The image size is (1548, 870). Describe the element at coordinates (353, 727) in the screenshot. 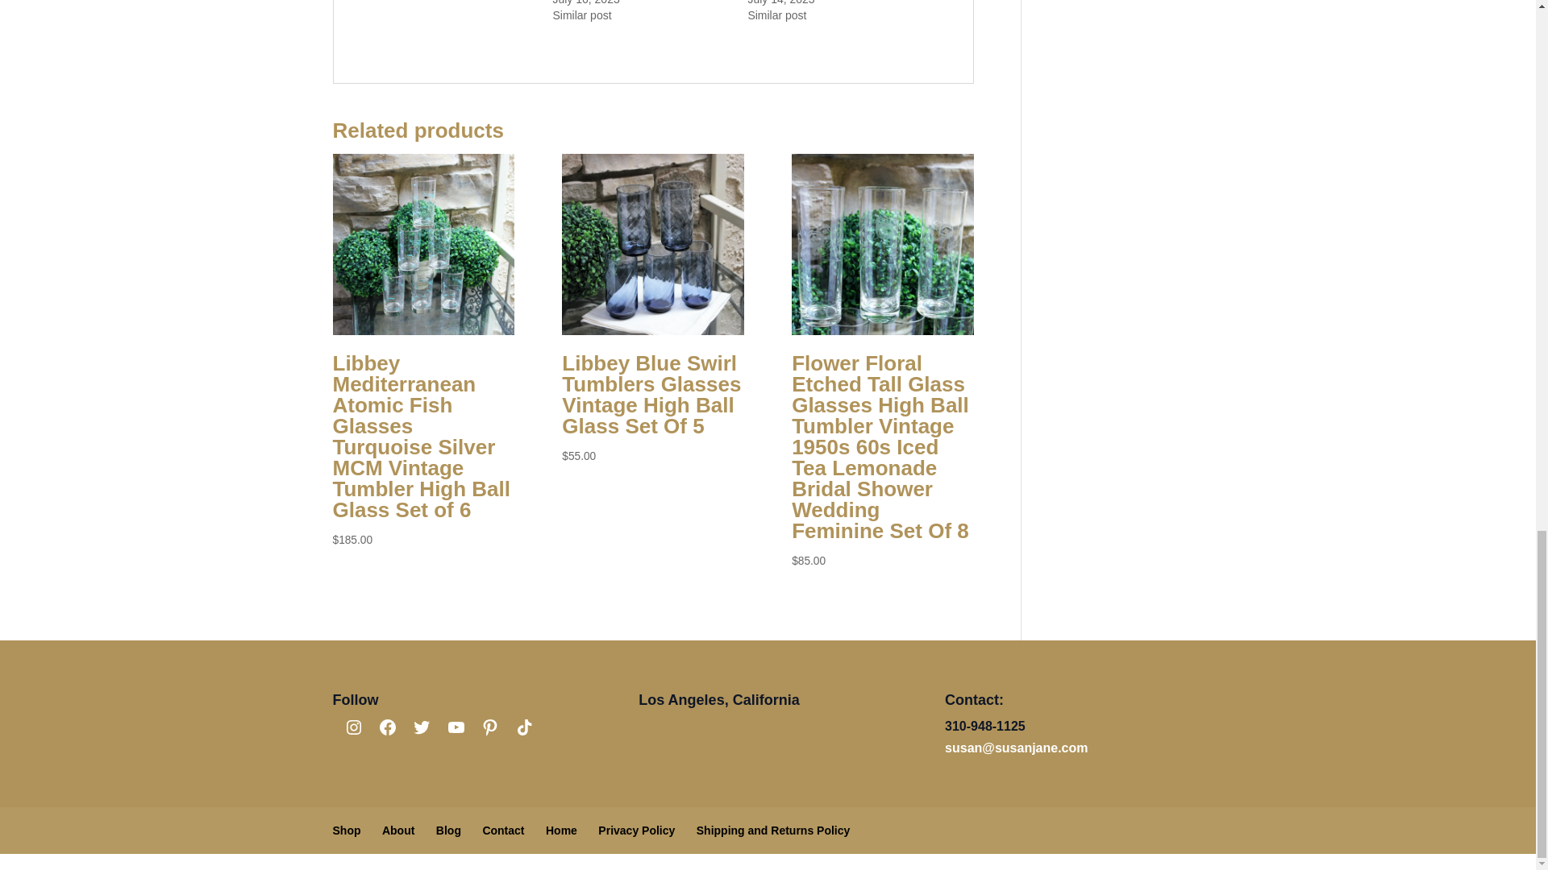

I see `Instagram` at that location.